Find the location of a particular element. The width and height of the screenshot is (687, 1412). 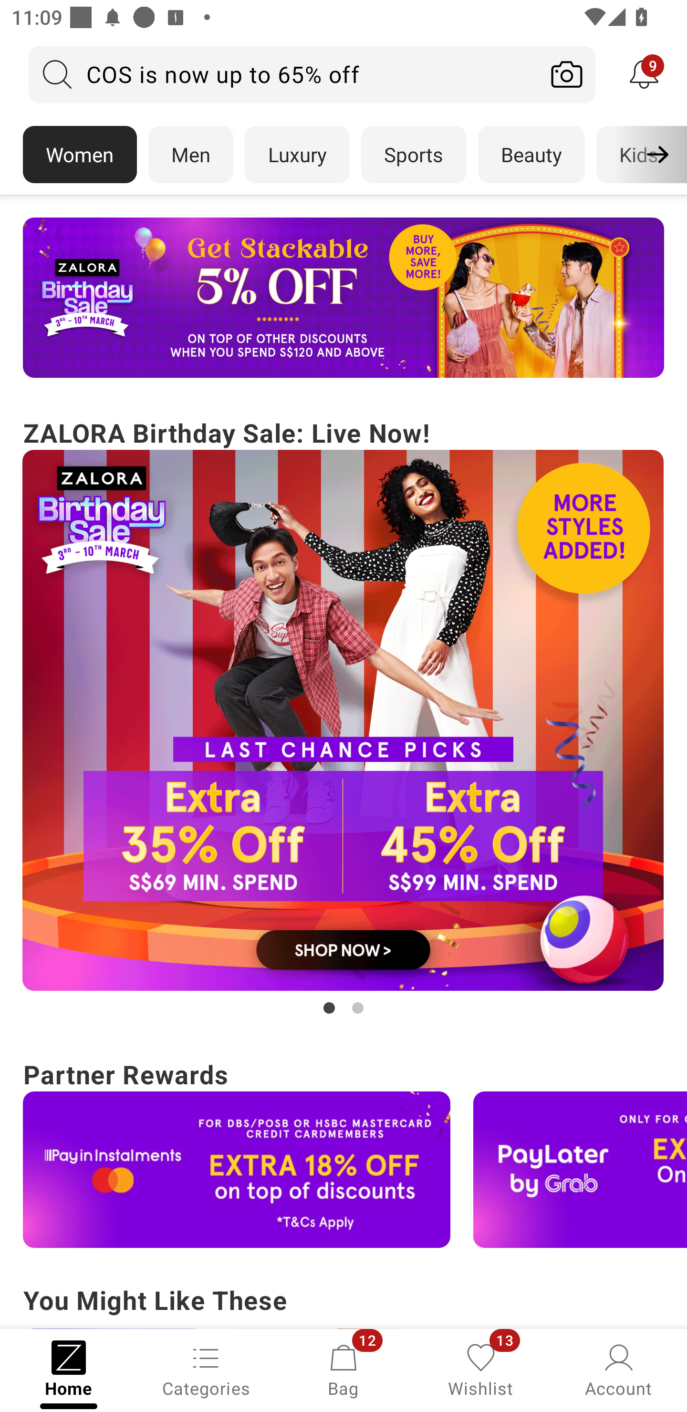

Campaign banner is located at coordinates (580, 1170).